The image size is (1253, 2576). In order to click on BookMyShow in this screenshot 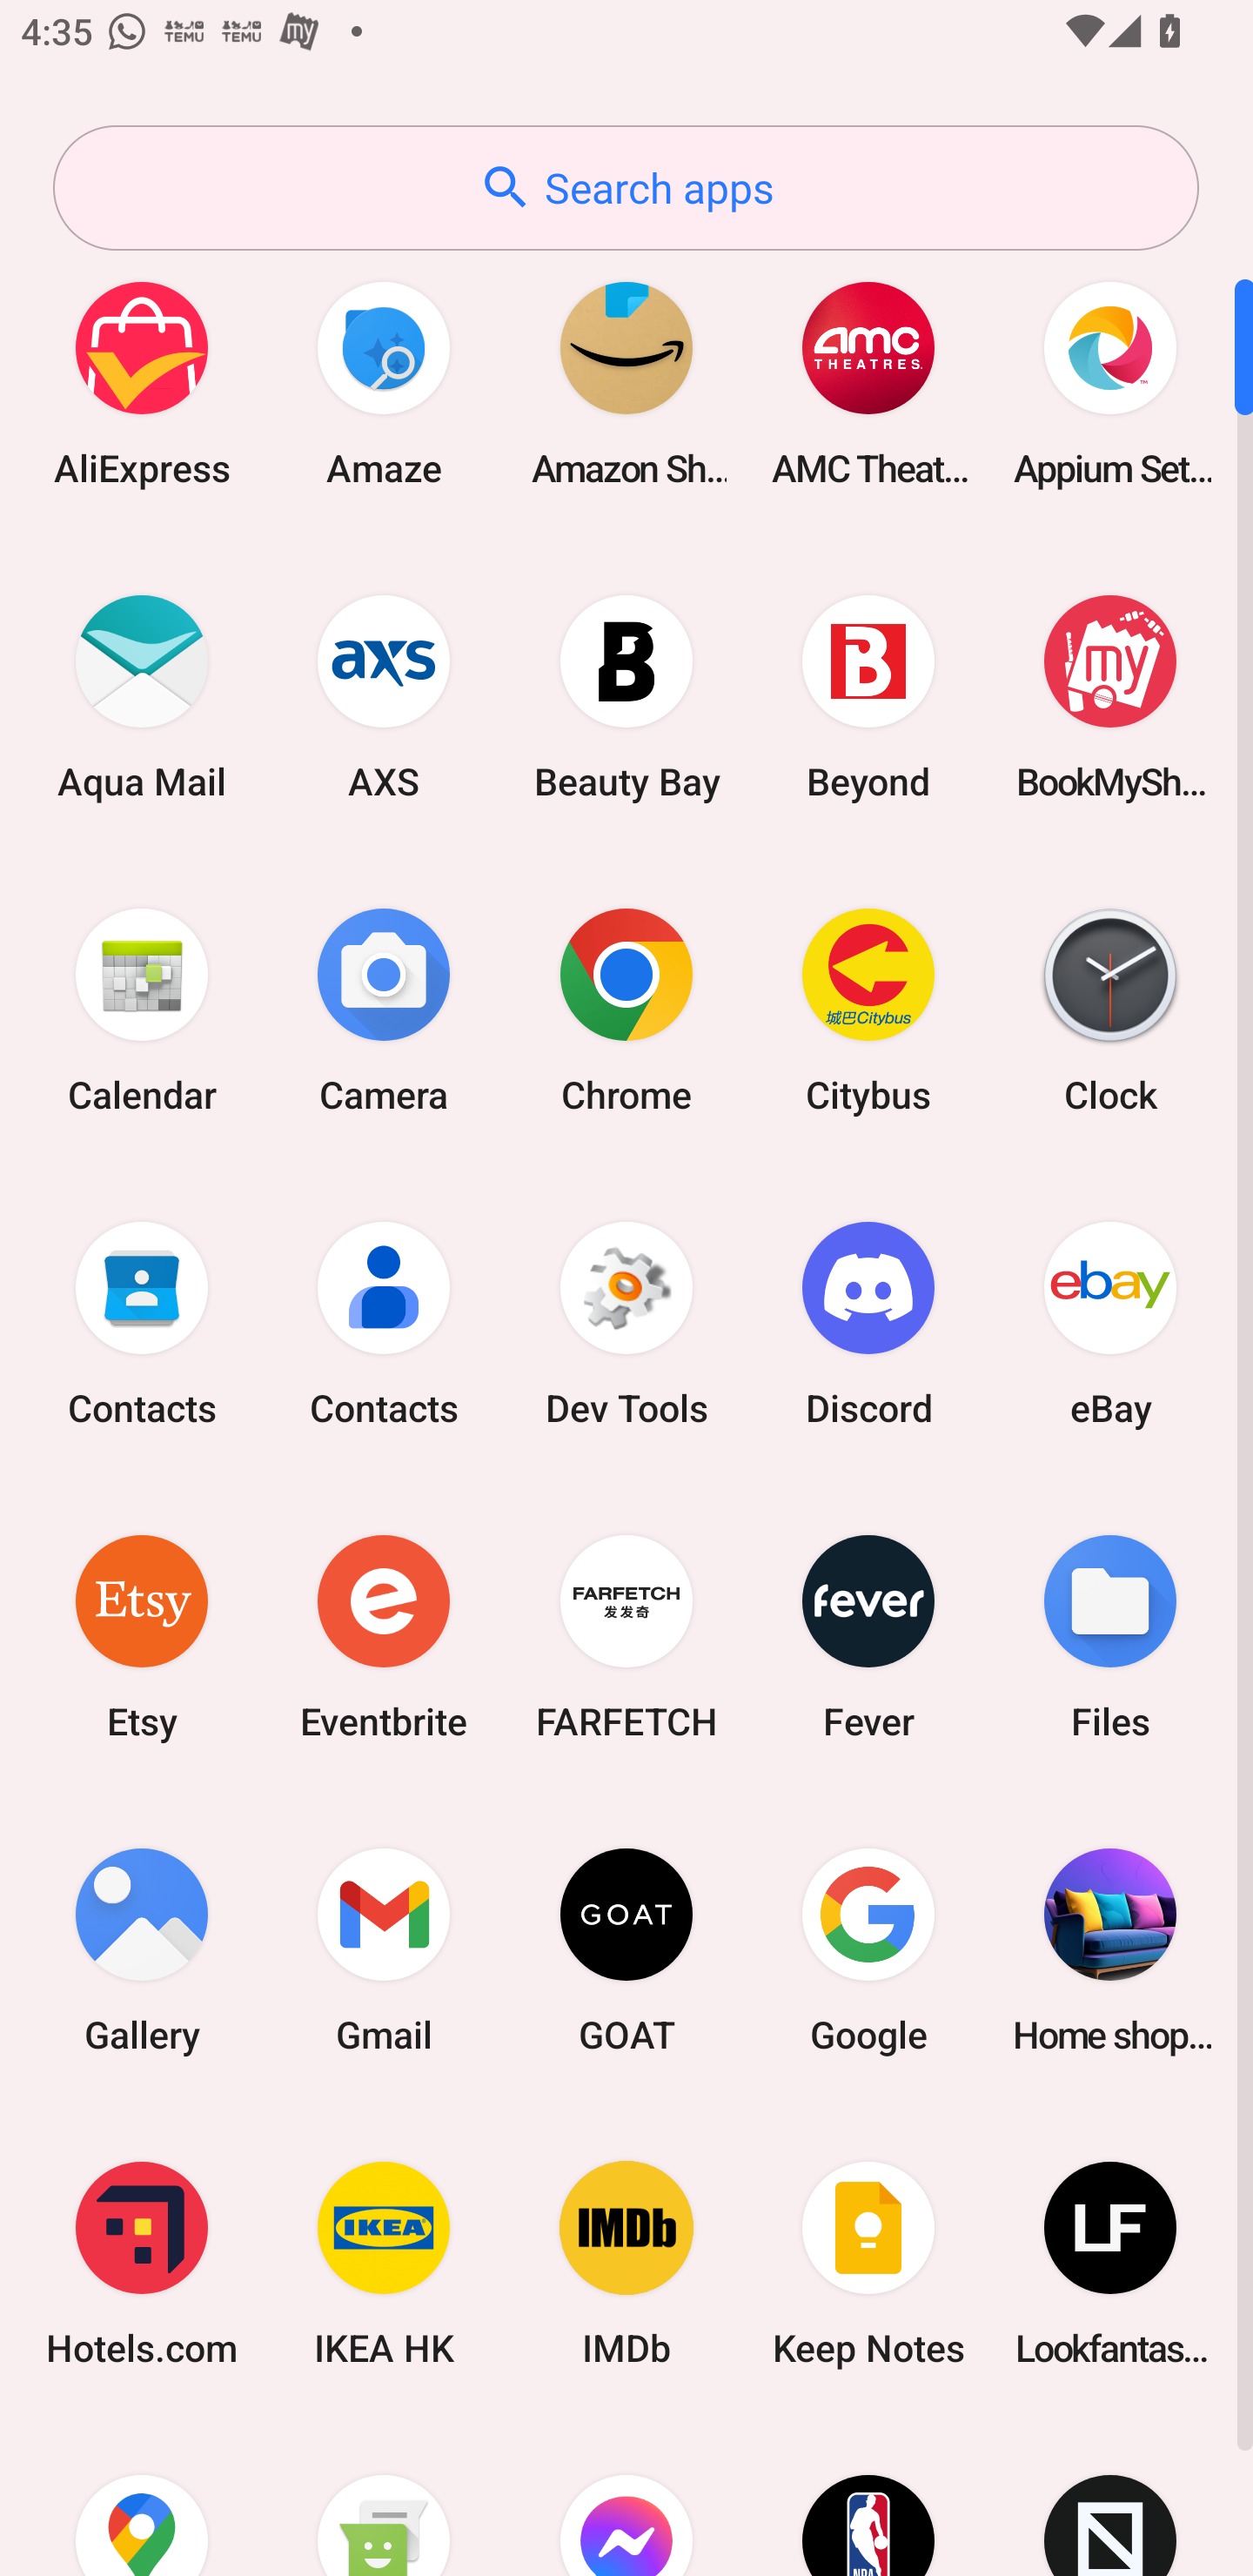, I will do `click(1110, 696)`.